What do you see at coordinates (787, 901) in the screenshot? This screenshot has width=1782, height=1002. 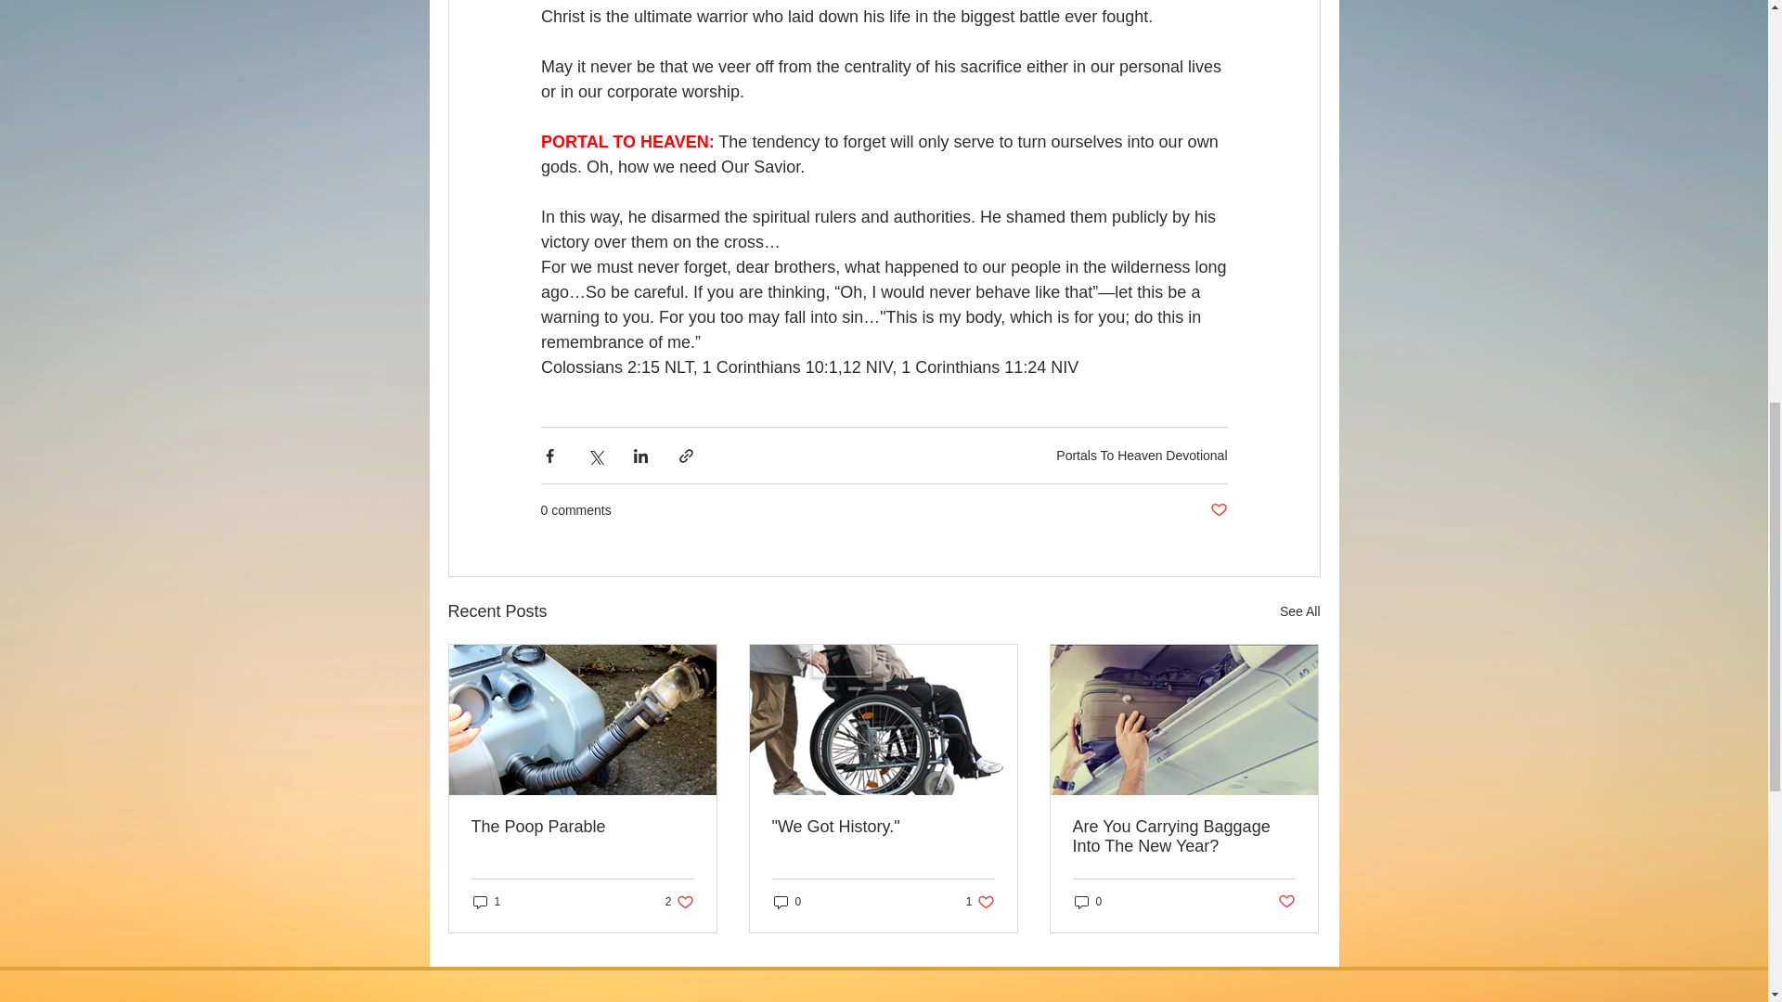 I see `1` at bounding box center [787, 901].